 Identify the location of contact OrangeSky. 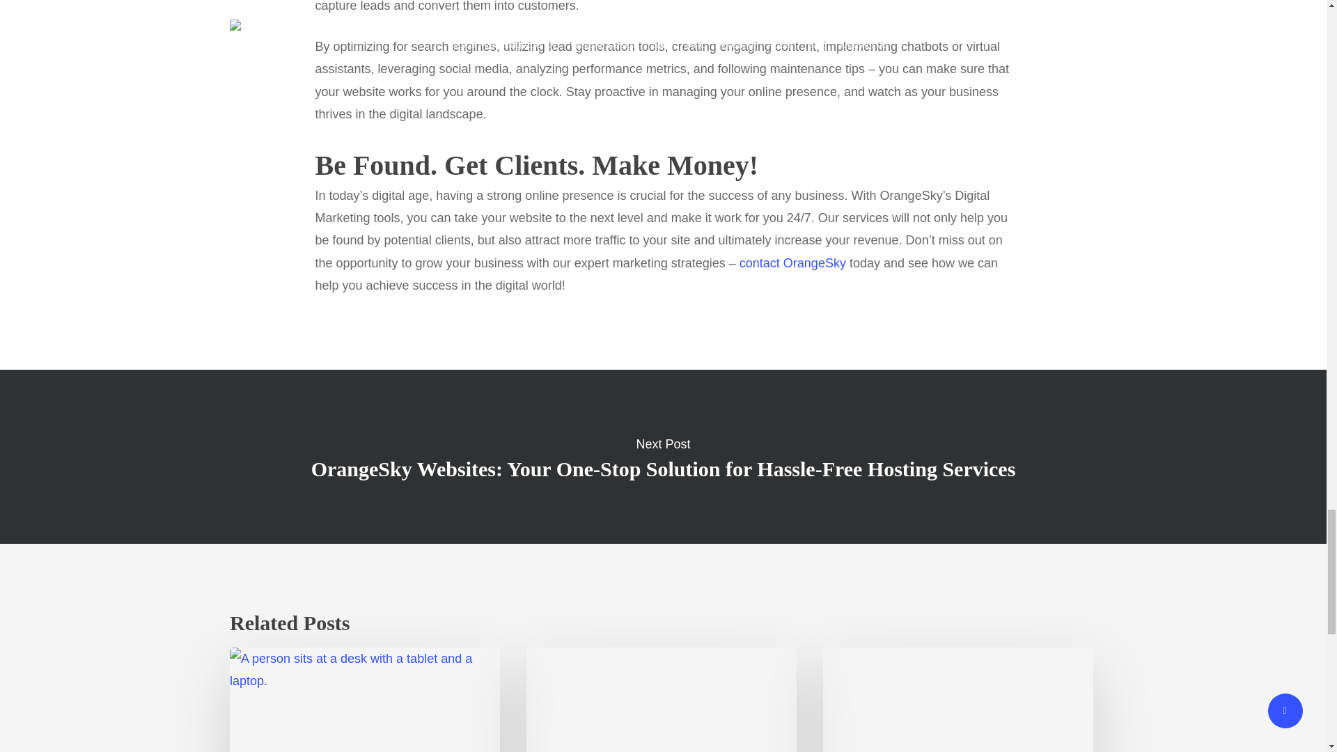
(792, 263).